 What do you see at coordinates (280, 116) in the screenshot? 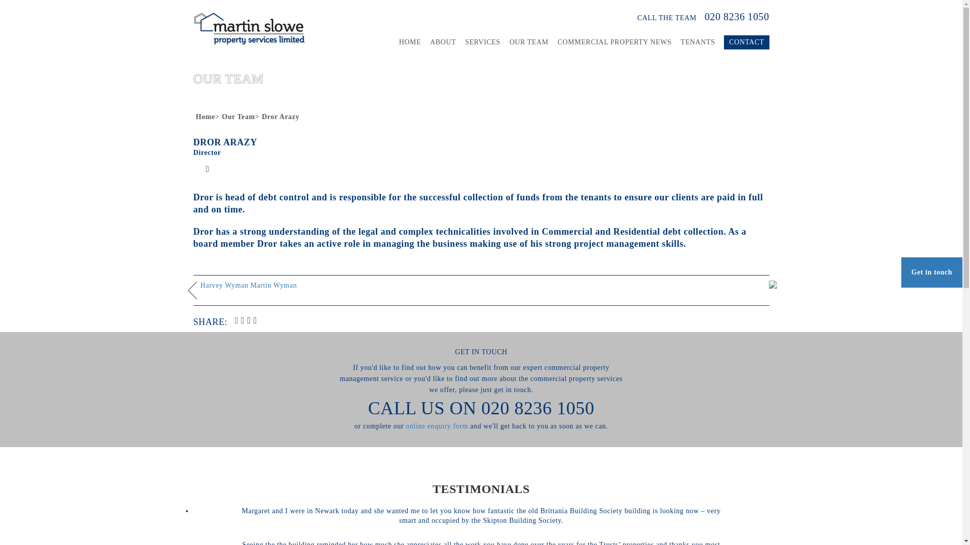
I see `Dror Arazy` at bounding box center [280, 116].